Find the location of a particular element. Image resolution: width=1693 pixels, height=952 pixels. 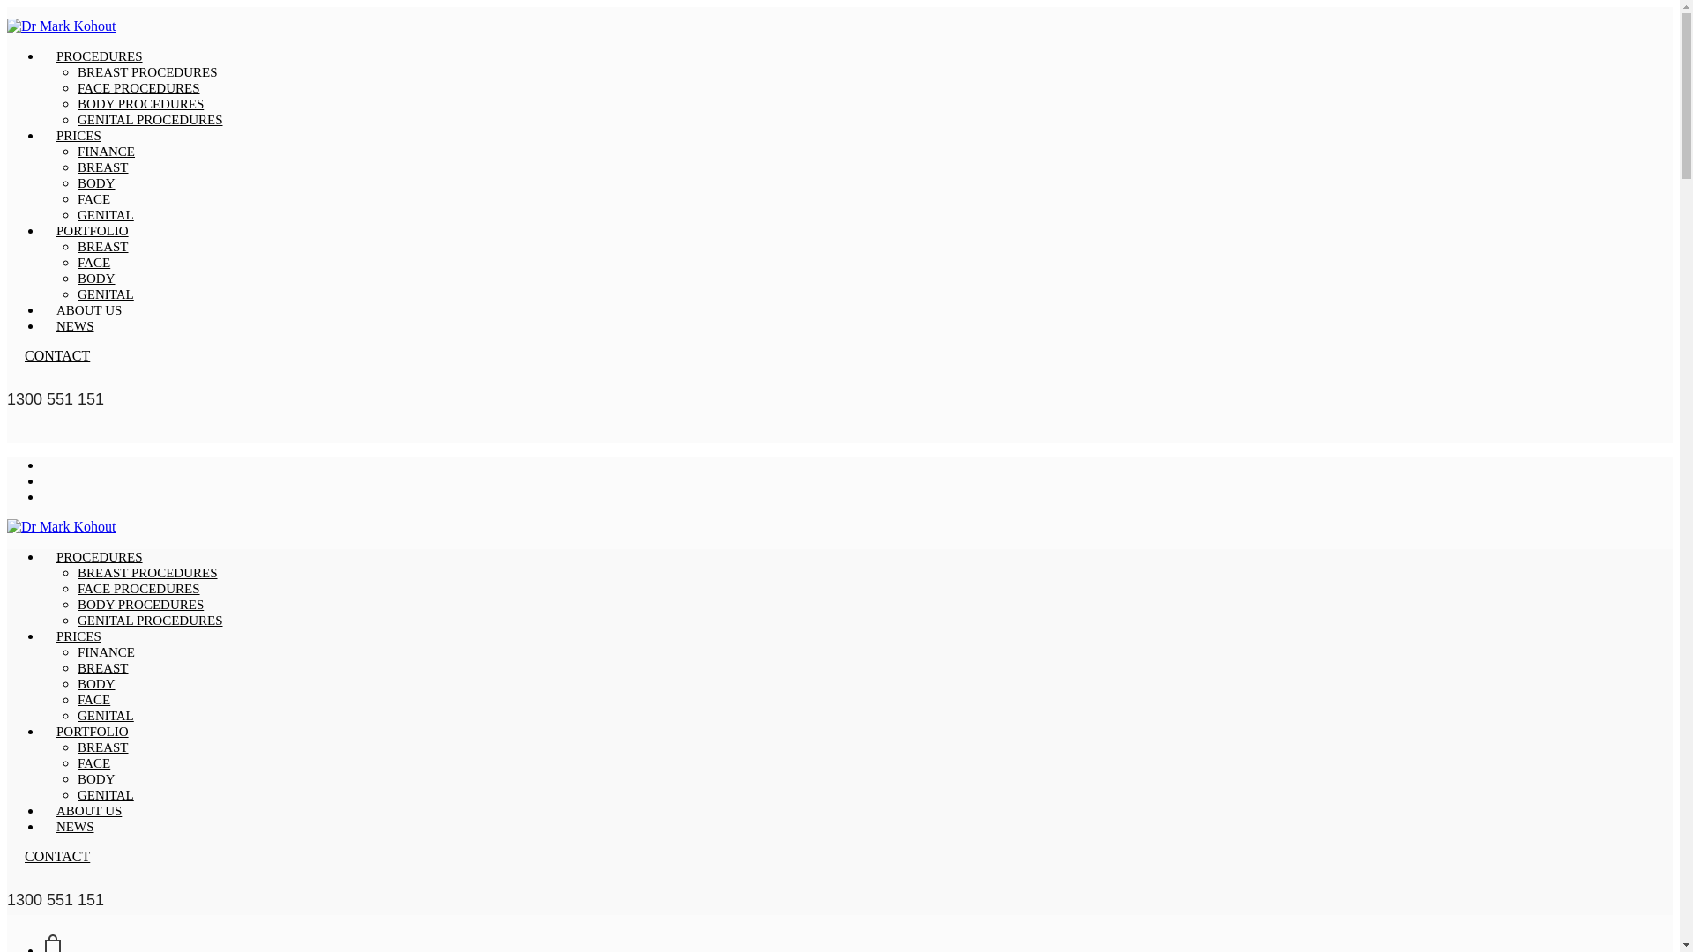

BODY is located at coordinates (97, 684).